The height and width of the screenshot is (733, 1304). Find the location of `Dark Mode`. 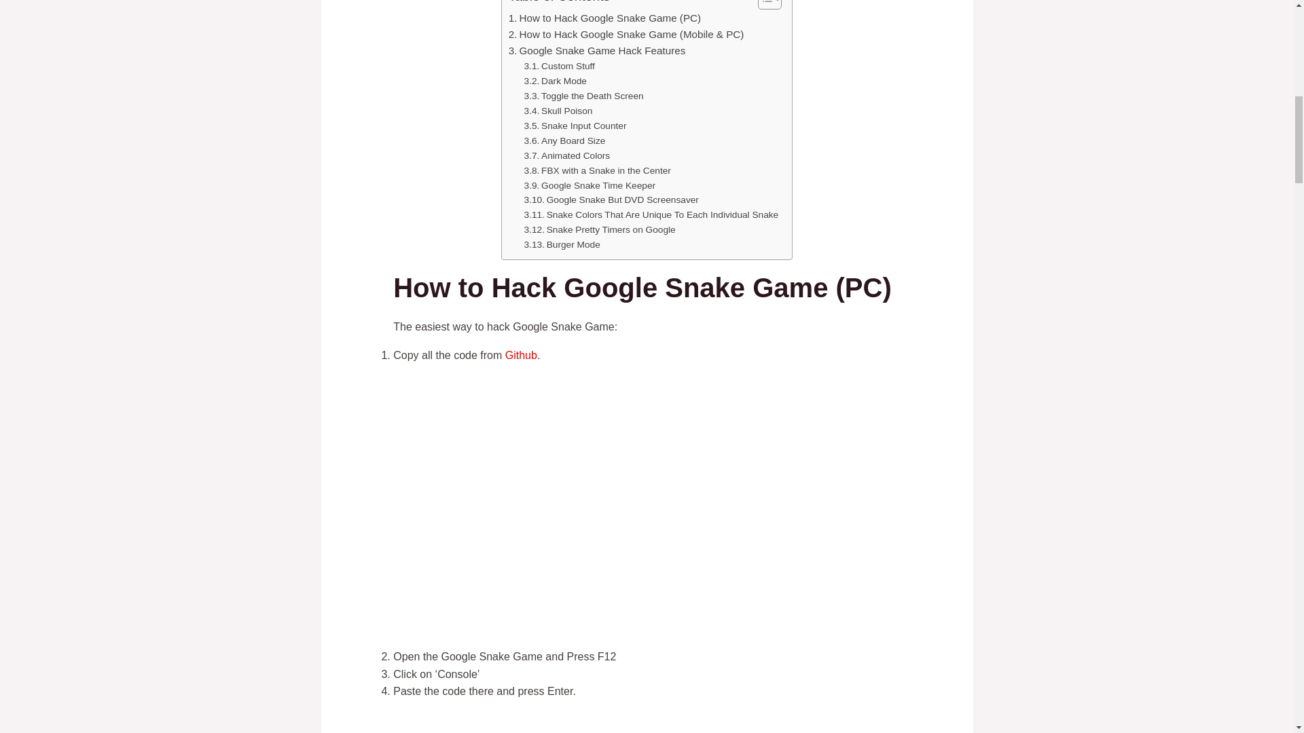

Dark Mode is located at coordinates (556, 81).